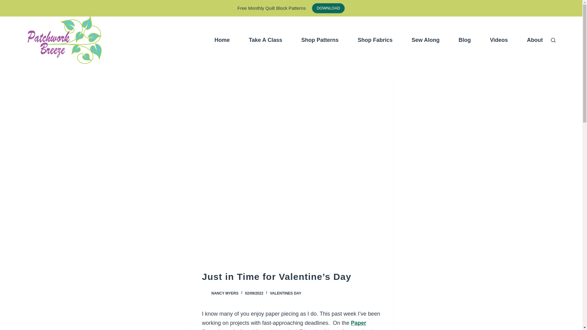  I want to click on Paper Panache website, so click(284, 325).